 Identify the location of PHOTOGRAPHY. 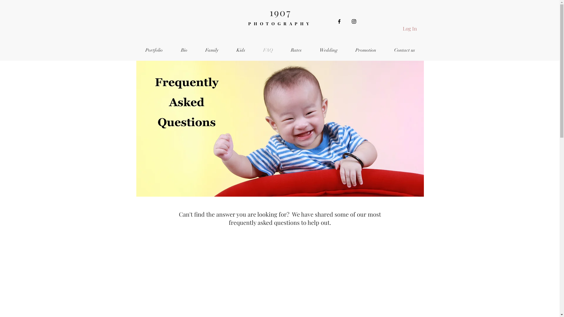
(280, 23).